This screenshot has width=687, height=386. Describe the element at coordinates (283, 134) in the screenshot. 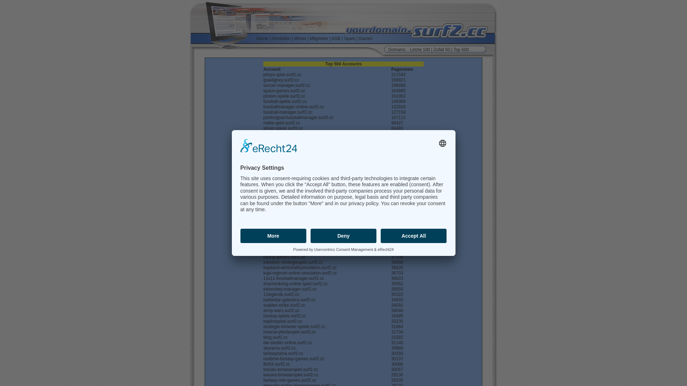

I see `action-spiele.surf2.cc` at that location.